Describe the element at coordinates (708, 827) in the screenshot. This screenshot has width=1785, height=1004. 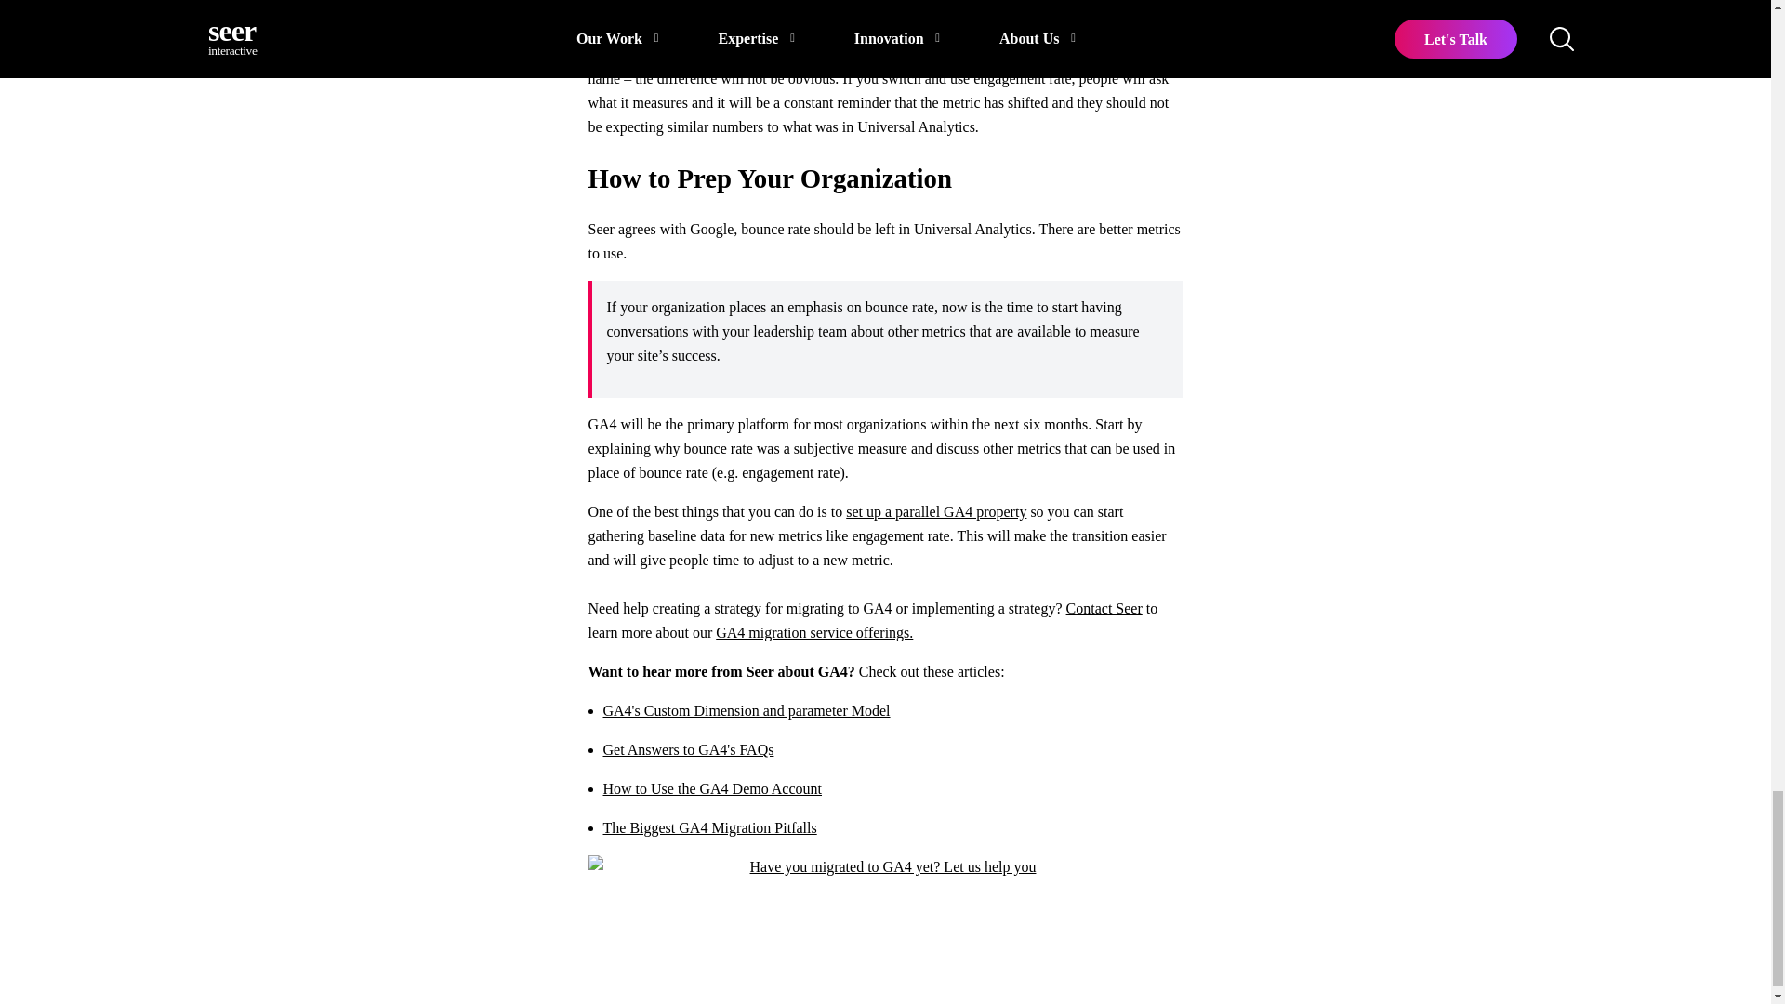
I see `The Biggest GA4 Migration Pitfalls` at that location.